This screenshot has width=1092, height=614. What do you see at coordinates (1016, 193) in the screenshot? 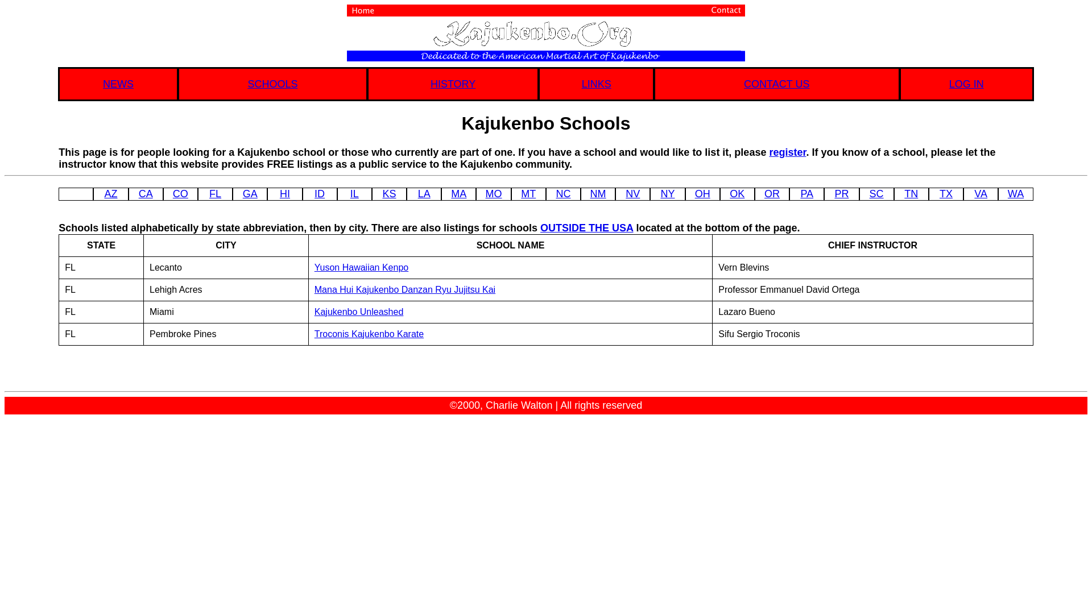
I see `WA` at bounding box center [1016, 193].